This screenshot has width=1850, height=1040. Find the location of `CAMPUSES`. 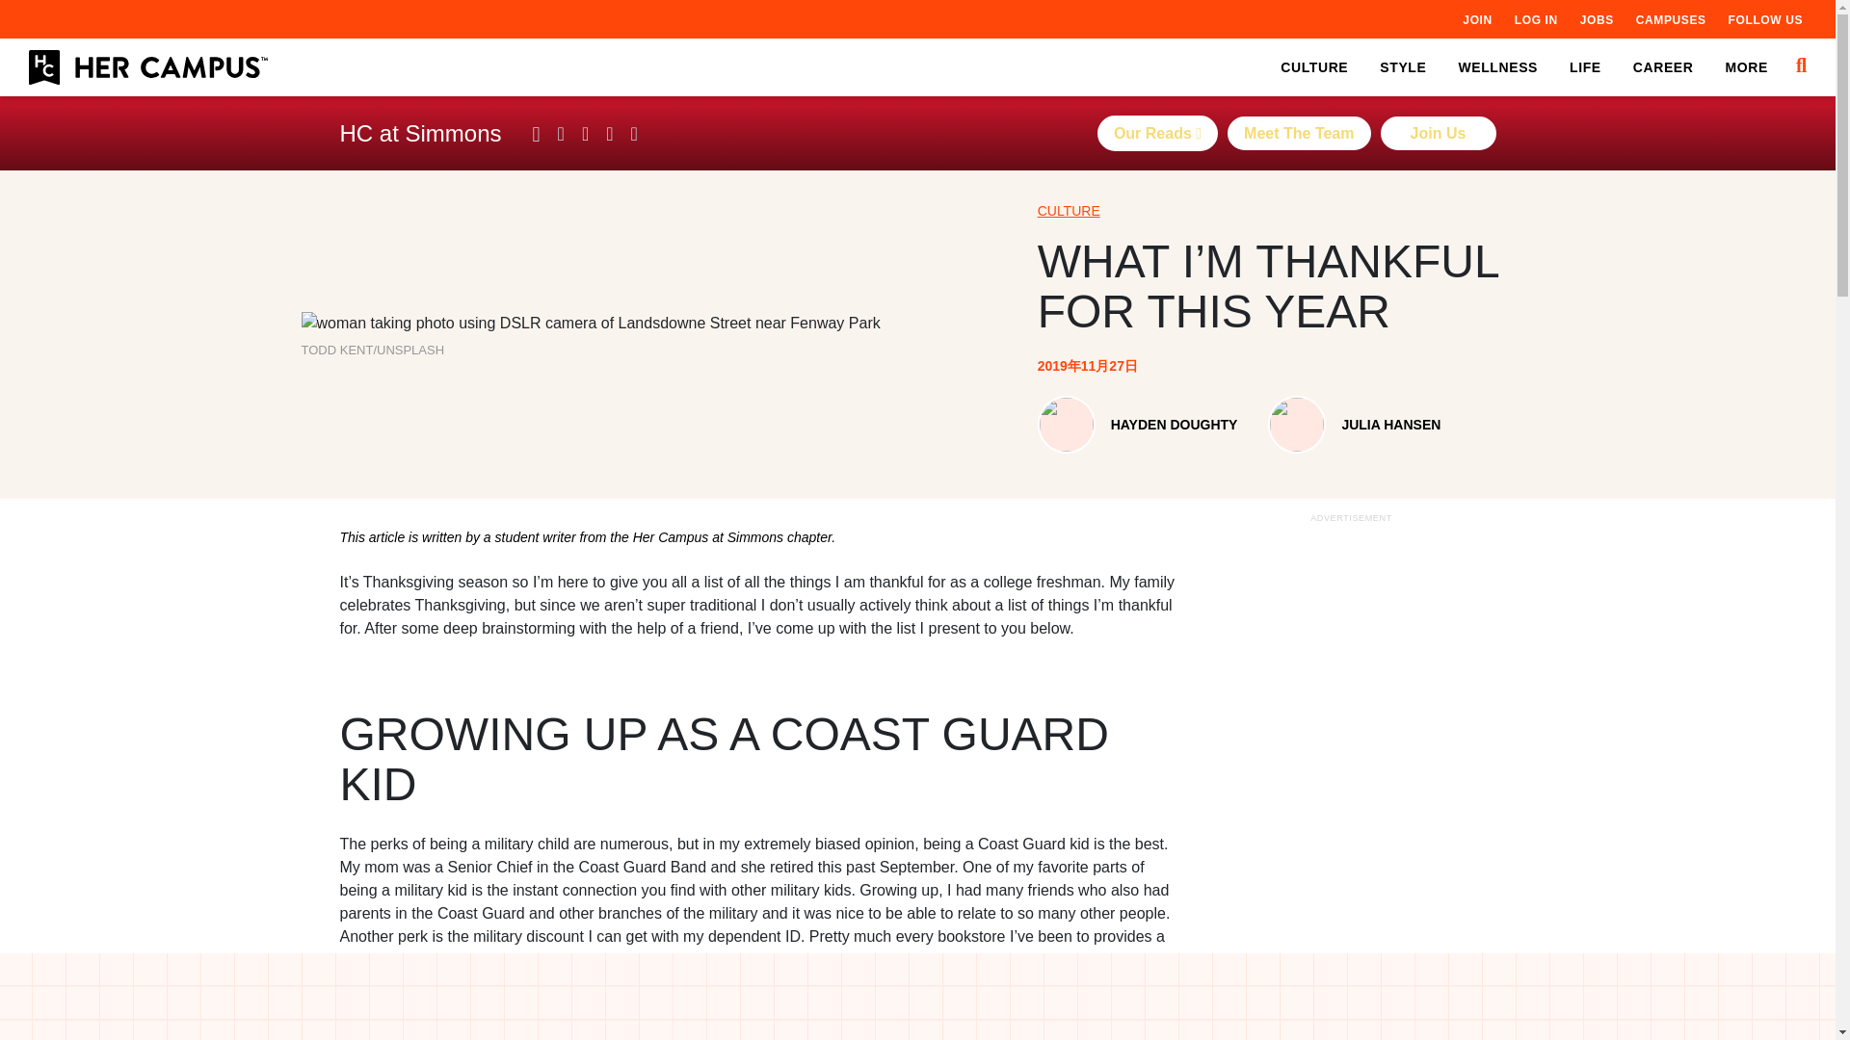

CAMPUSES is located at coordinates (1671, 19).